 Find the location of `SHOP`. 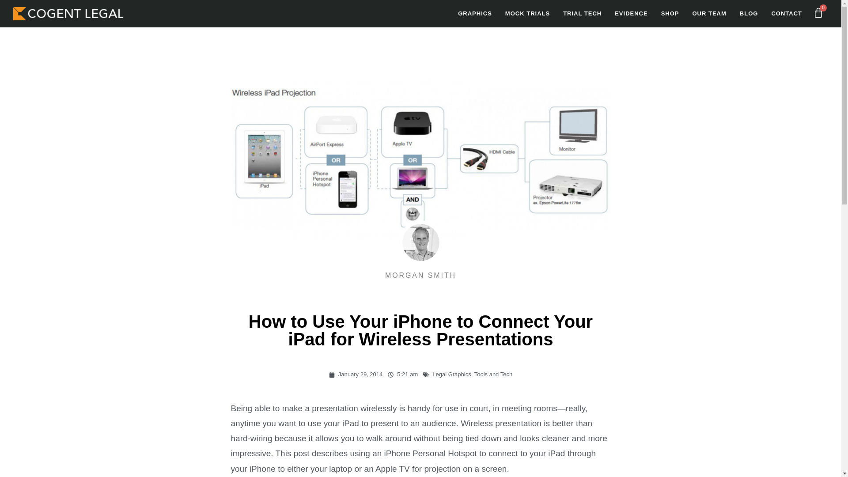

SHOP is located at coordinates (670, 13).